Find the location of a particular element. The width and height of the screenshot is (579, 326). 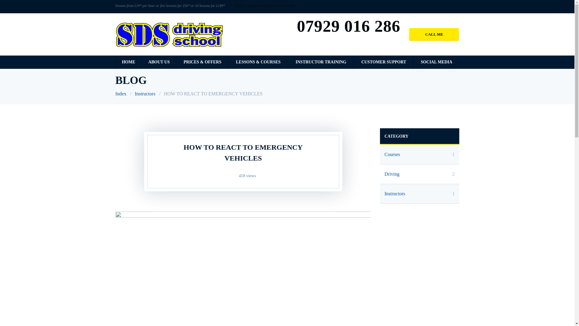

SOCIAL MEDIA is located at coordinates (419, 194).